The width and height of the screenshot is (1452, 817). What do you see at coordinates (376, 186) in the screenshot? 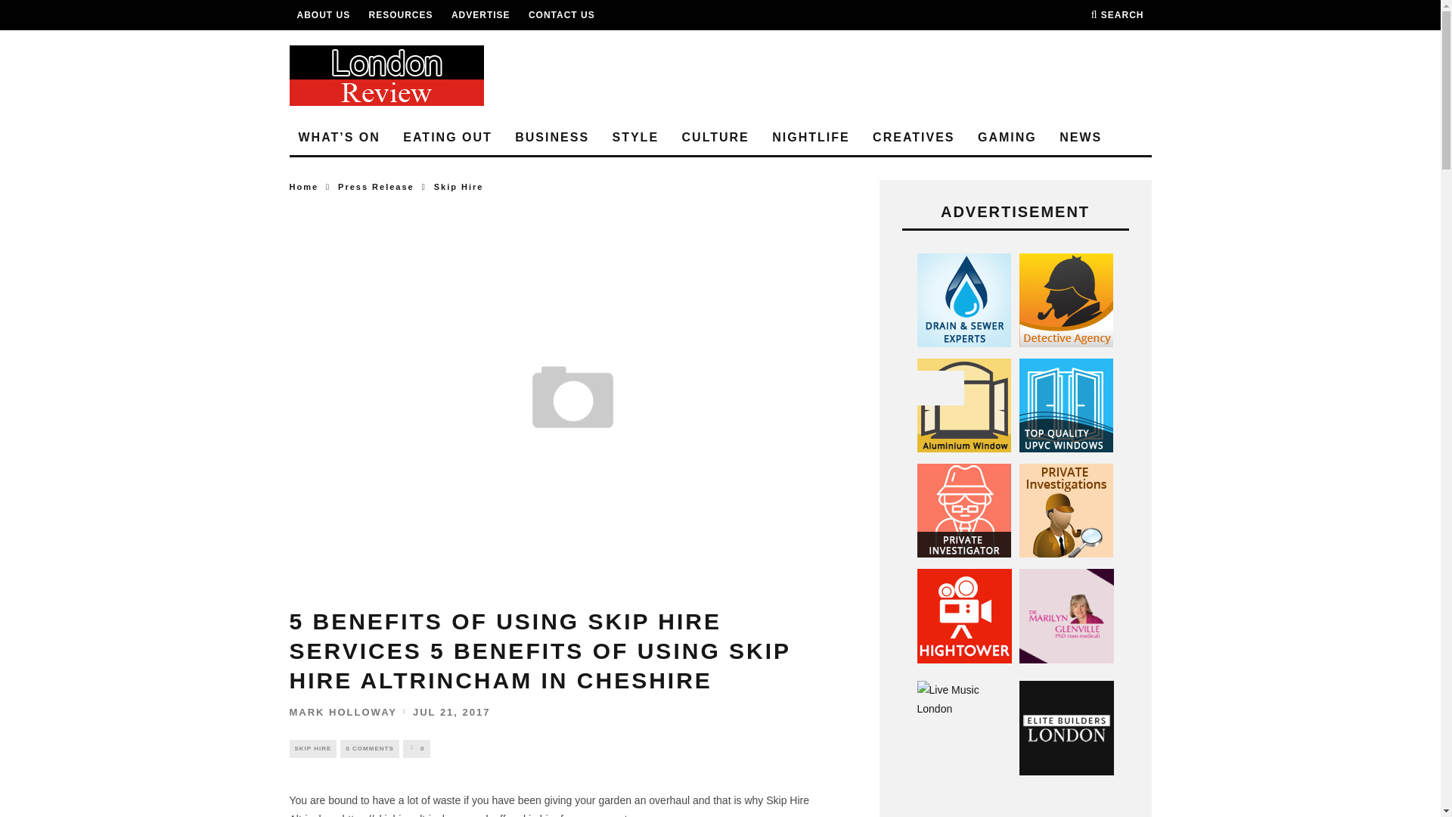
I see `Press Release` at bounding box center [376, 186].